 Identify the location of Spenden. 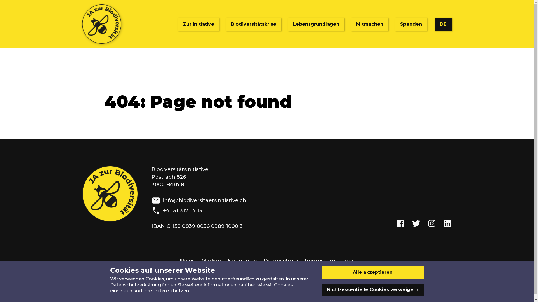
(411, 24).